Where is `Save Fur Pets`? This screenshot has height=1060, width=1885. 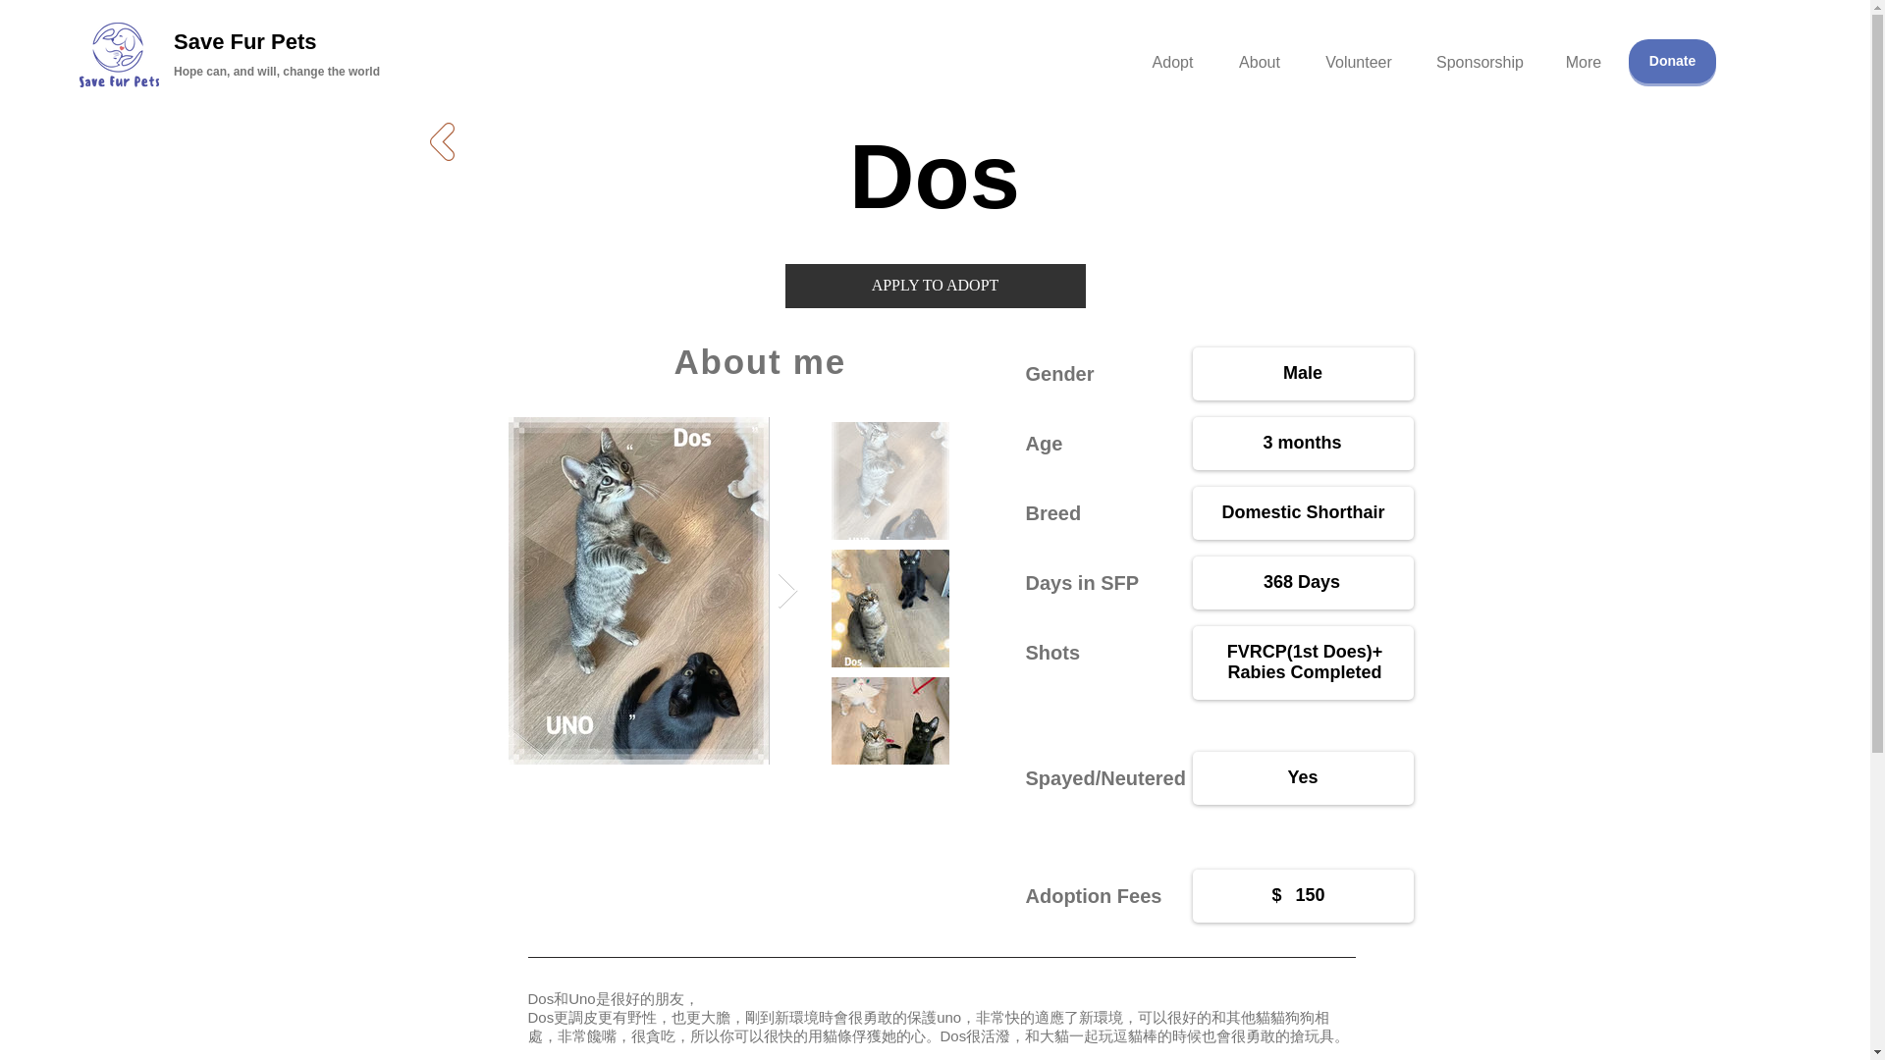 Save Fur Pets is located at coordinates (244, 41).